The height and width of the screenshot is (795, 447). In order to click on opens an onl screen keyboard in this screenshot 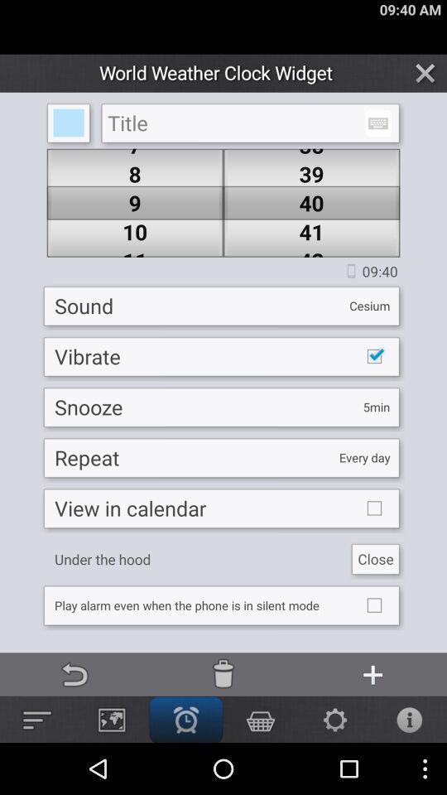, I will do `click(377, 123)`.